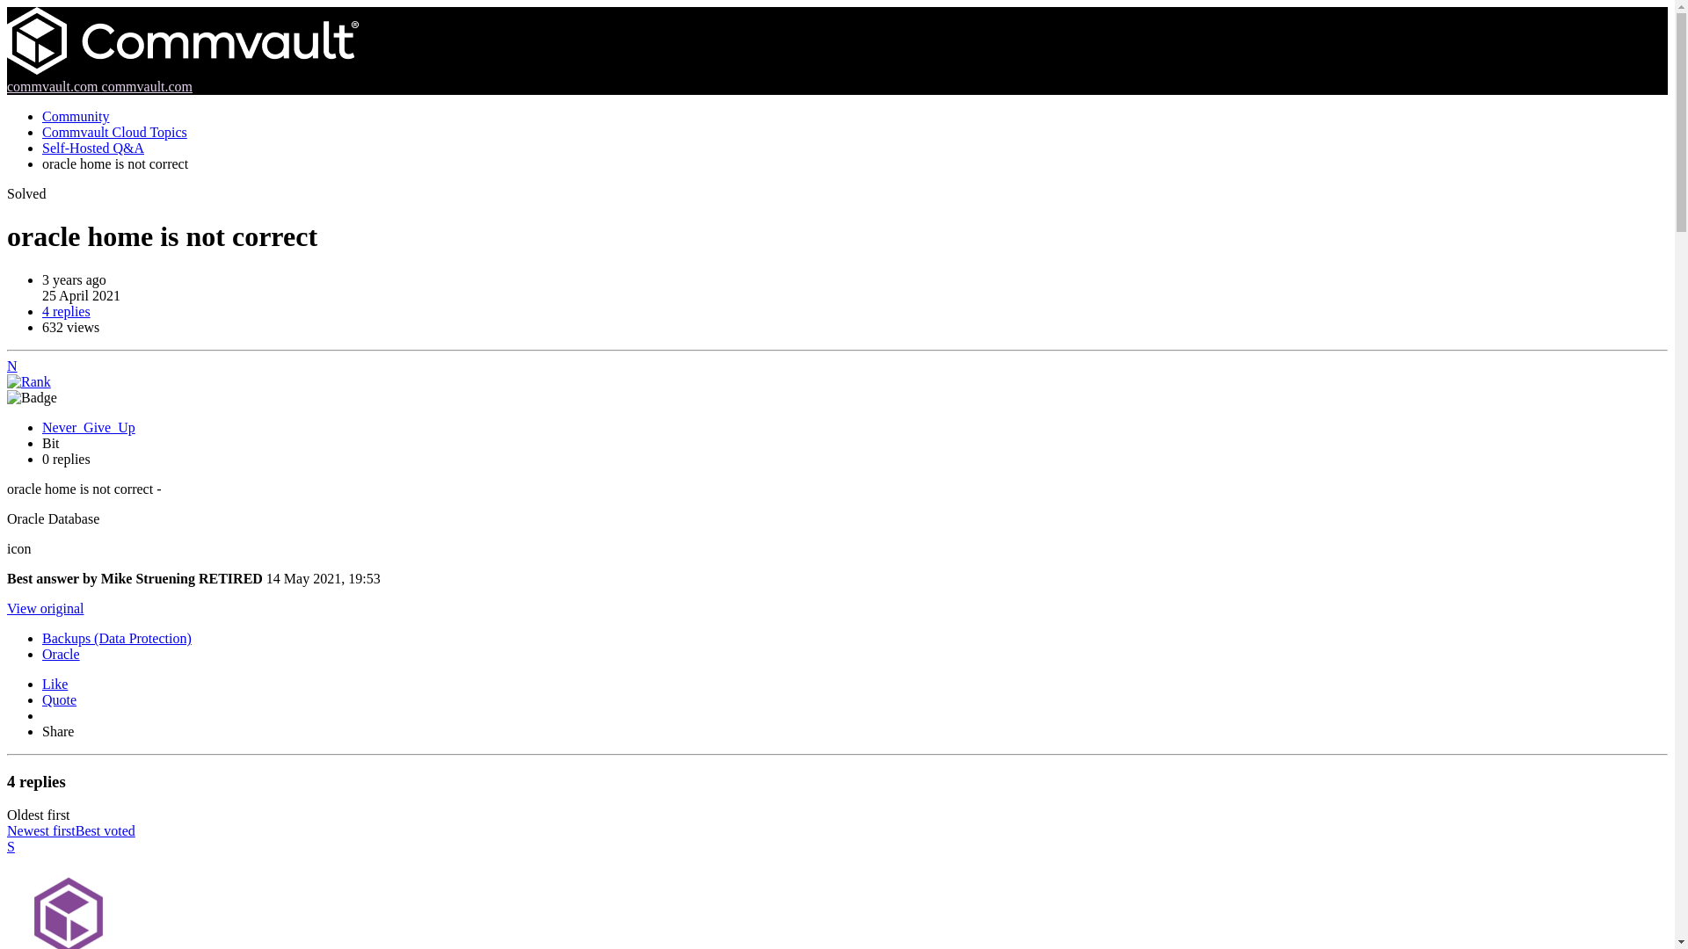  Describe the element at coordinates (105, 830) in the screenshot. I see `Best voted` at that location.